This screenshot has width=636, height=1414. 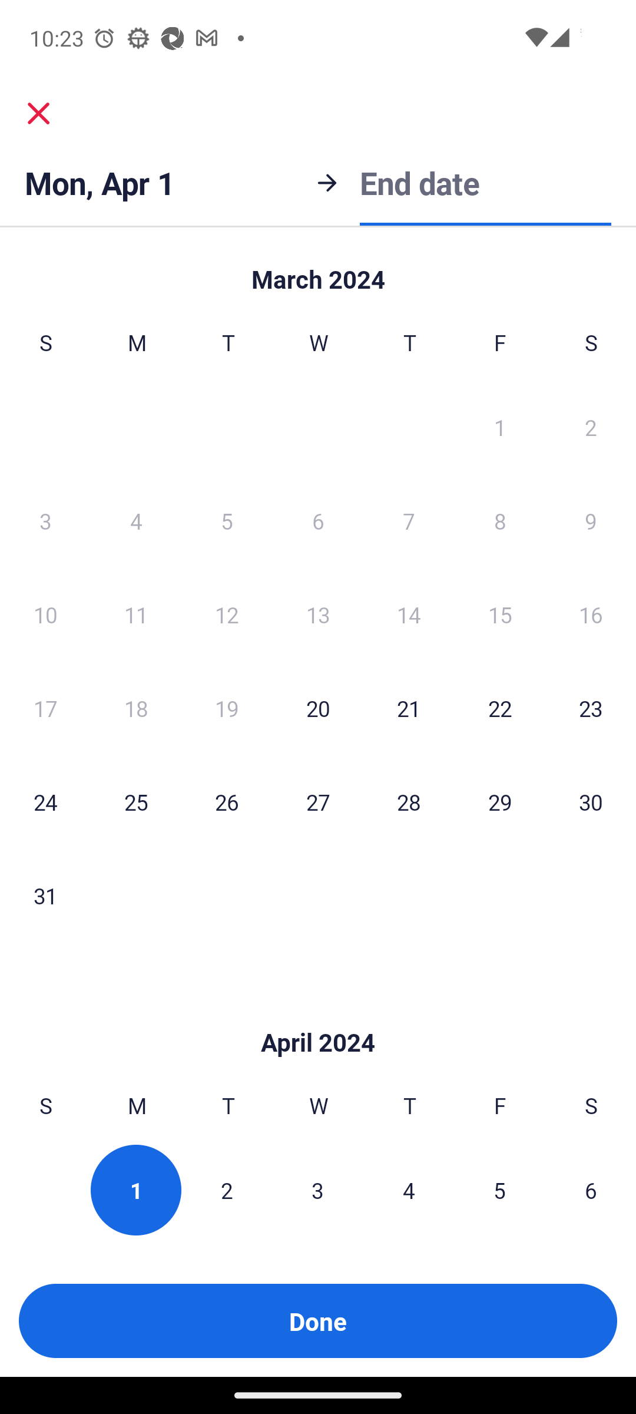 I want to click on 7 Thursday, March 7, 2024, so click(x=409, y=520).